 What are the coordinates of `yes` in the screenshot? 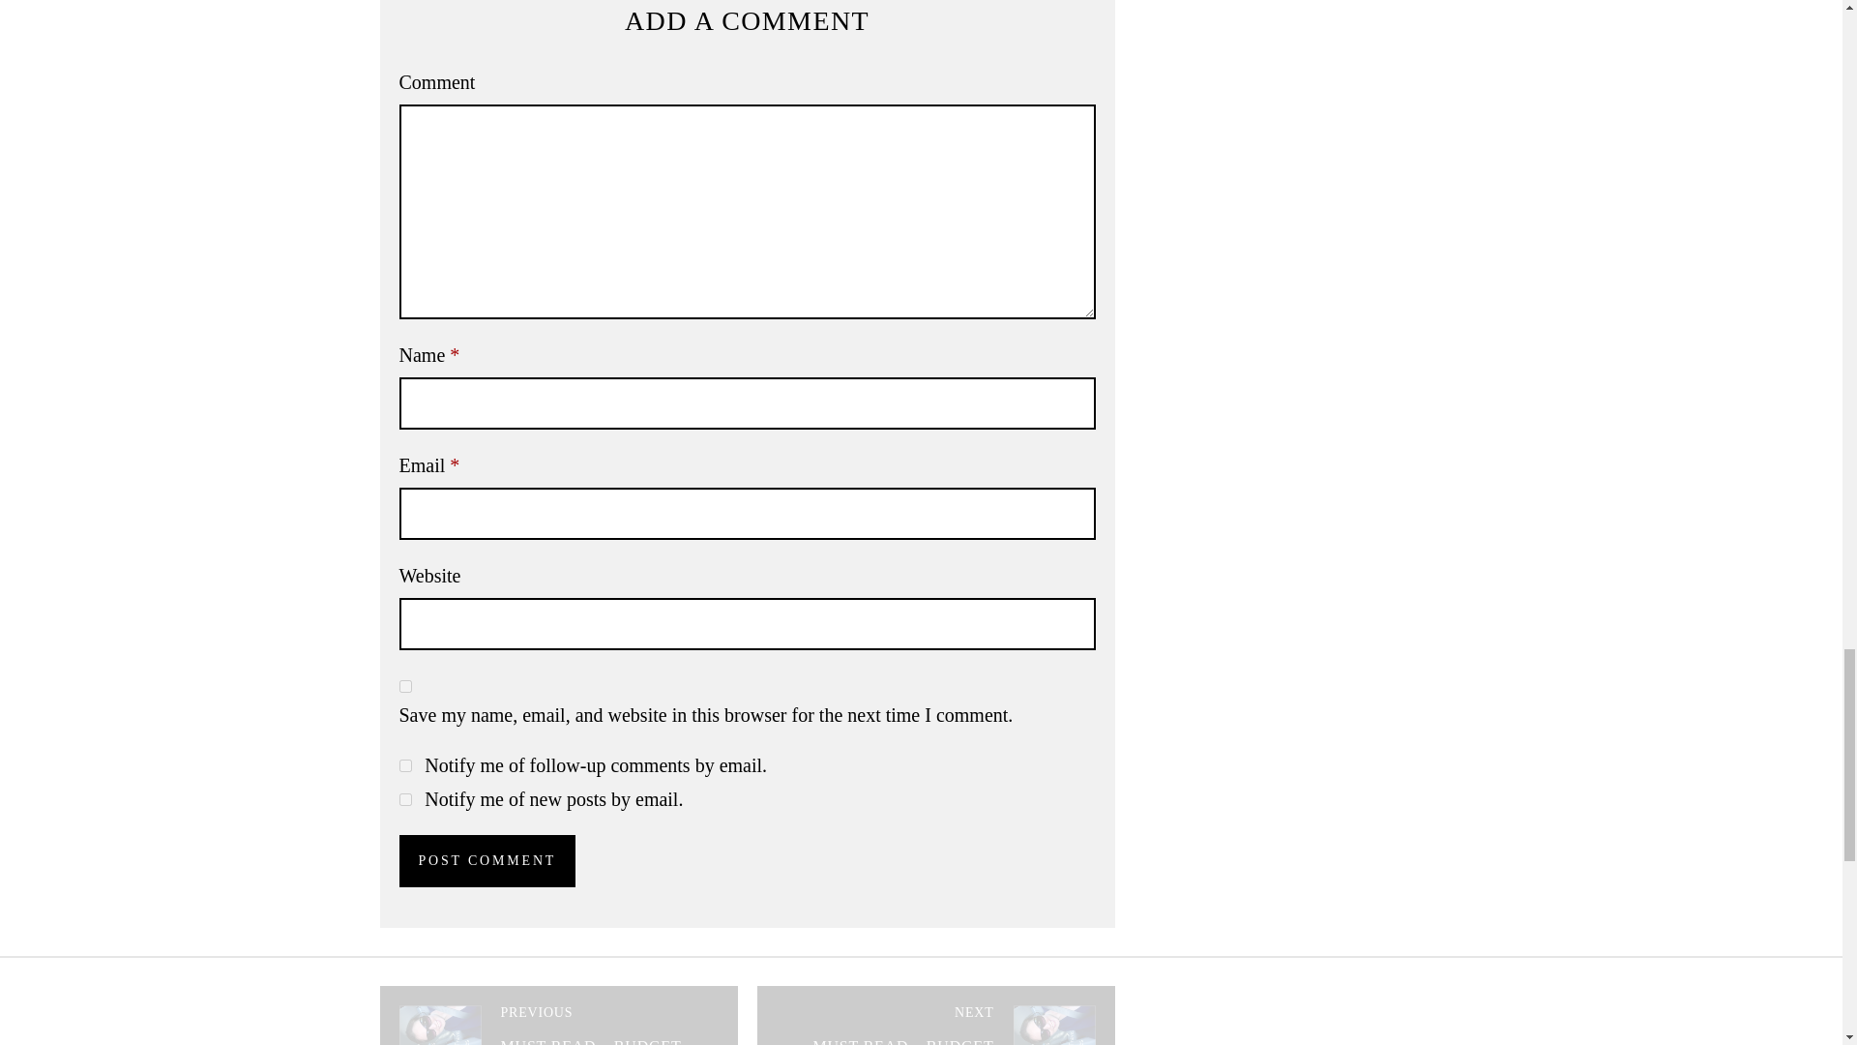 It's located at (404, 687).